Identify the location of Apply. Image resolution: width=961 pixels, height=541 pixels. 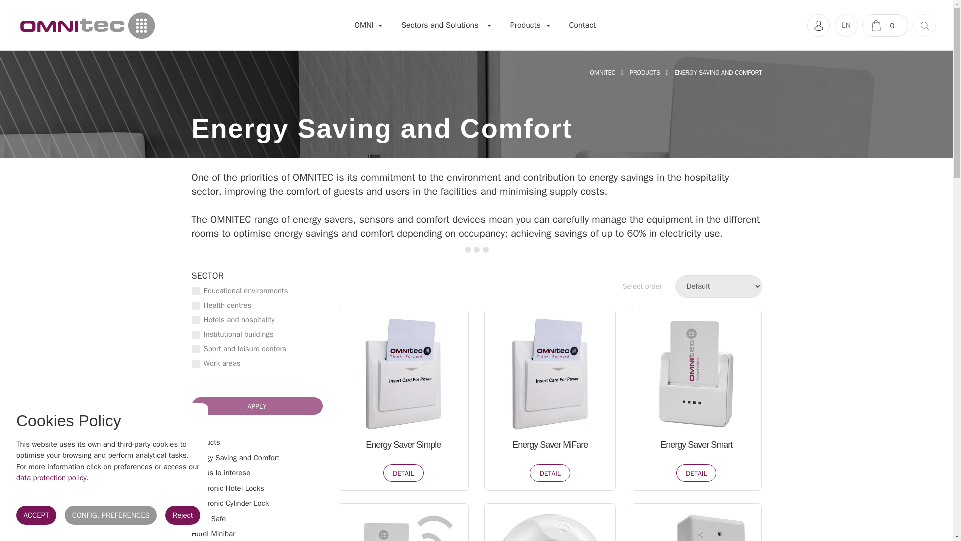
(257, 406).